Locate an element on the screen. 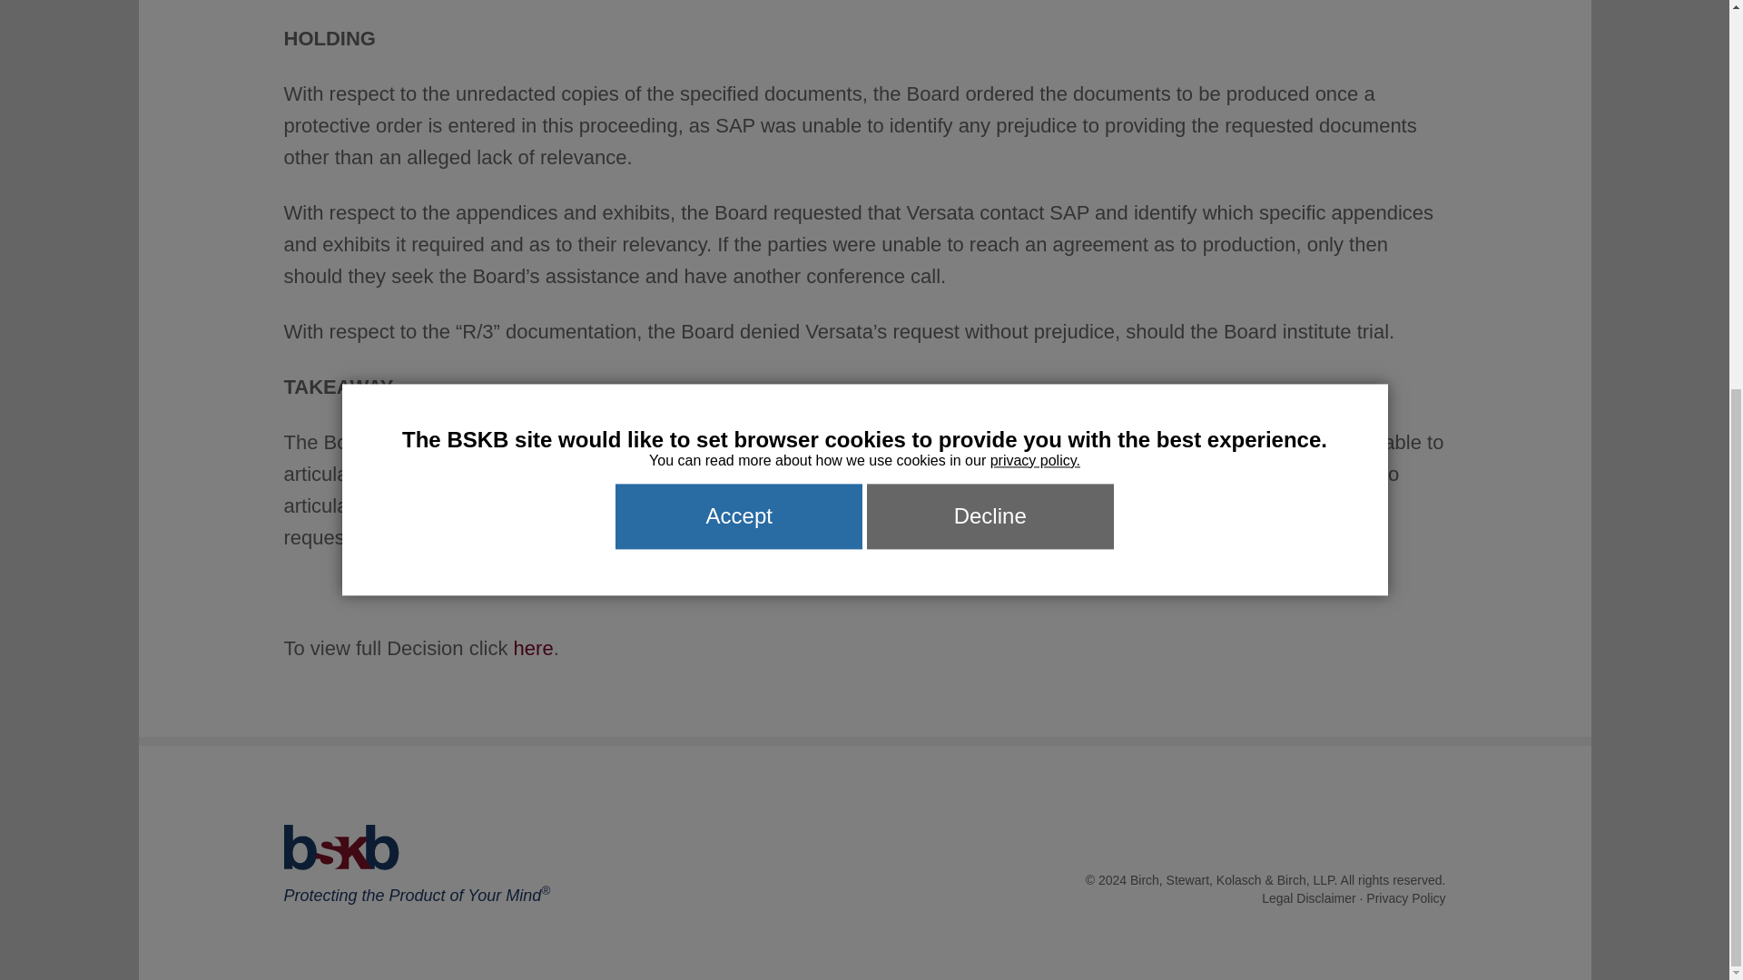 This screenshot has width=1743, height=980. Legal Disclaimer is located at coordinates (1309, 897).